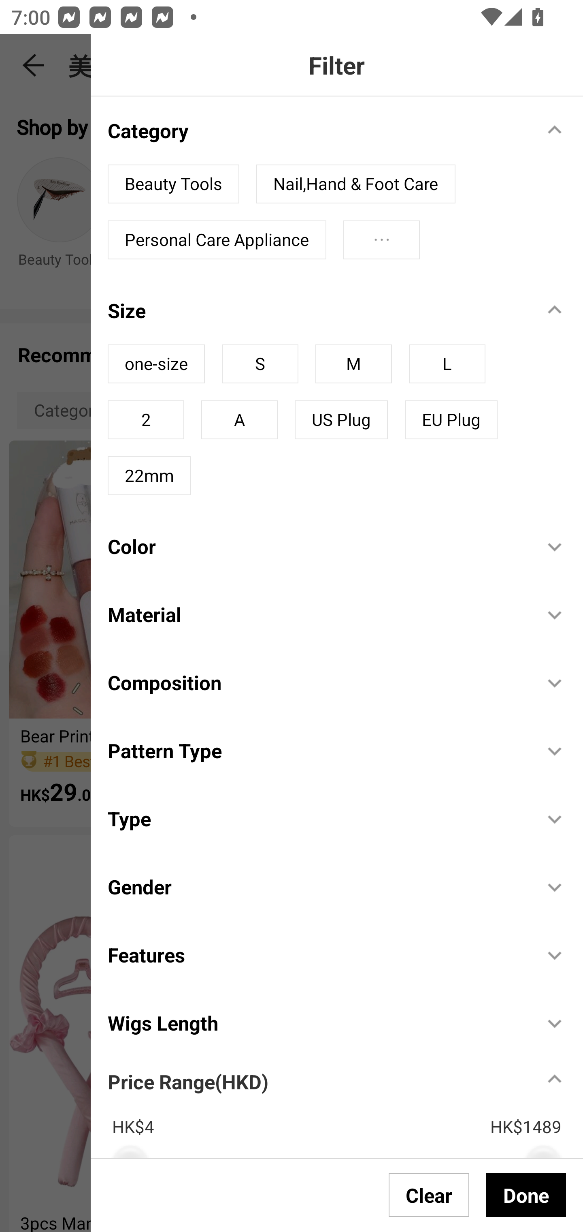  I want to click on one-size, so click(156, 364).